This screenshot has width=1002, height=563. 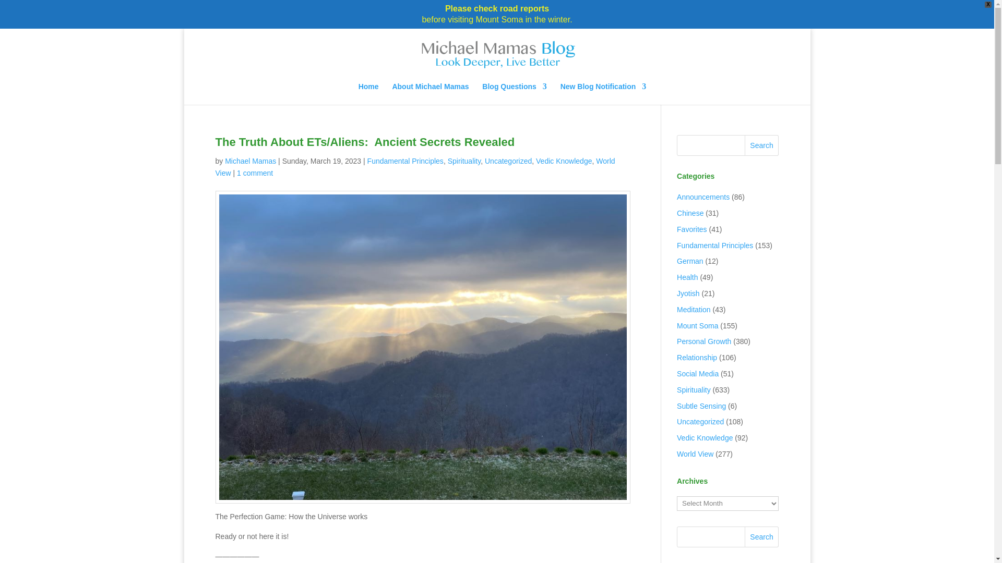 What do you see at coordinates (690, 213) in the screenshot?
I see `Chinese` at bounding box center [690, 213].